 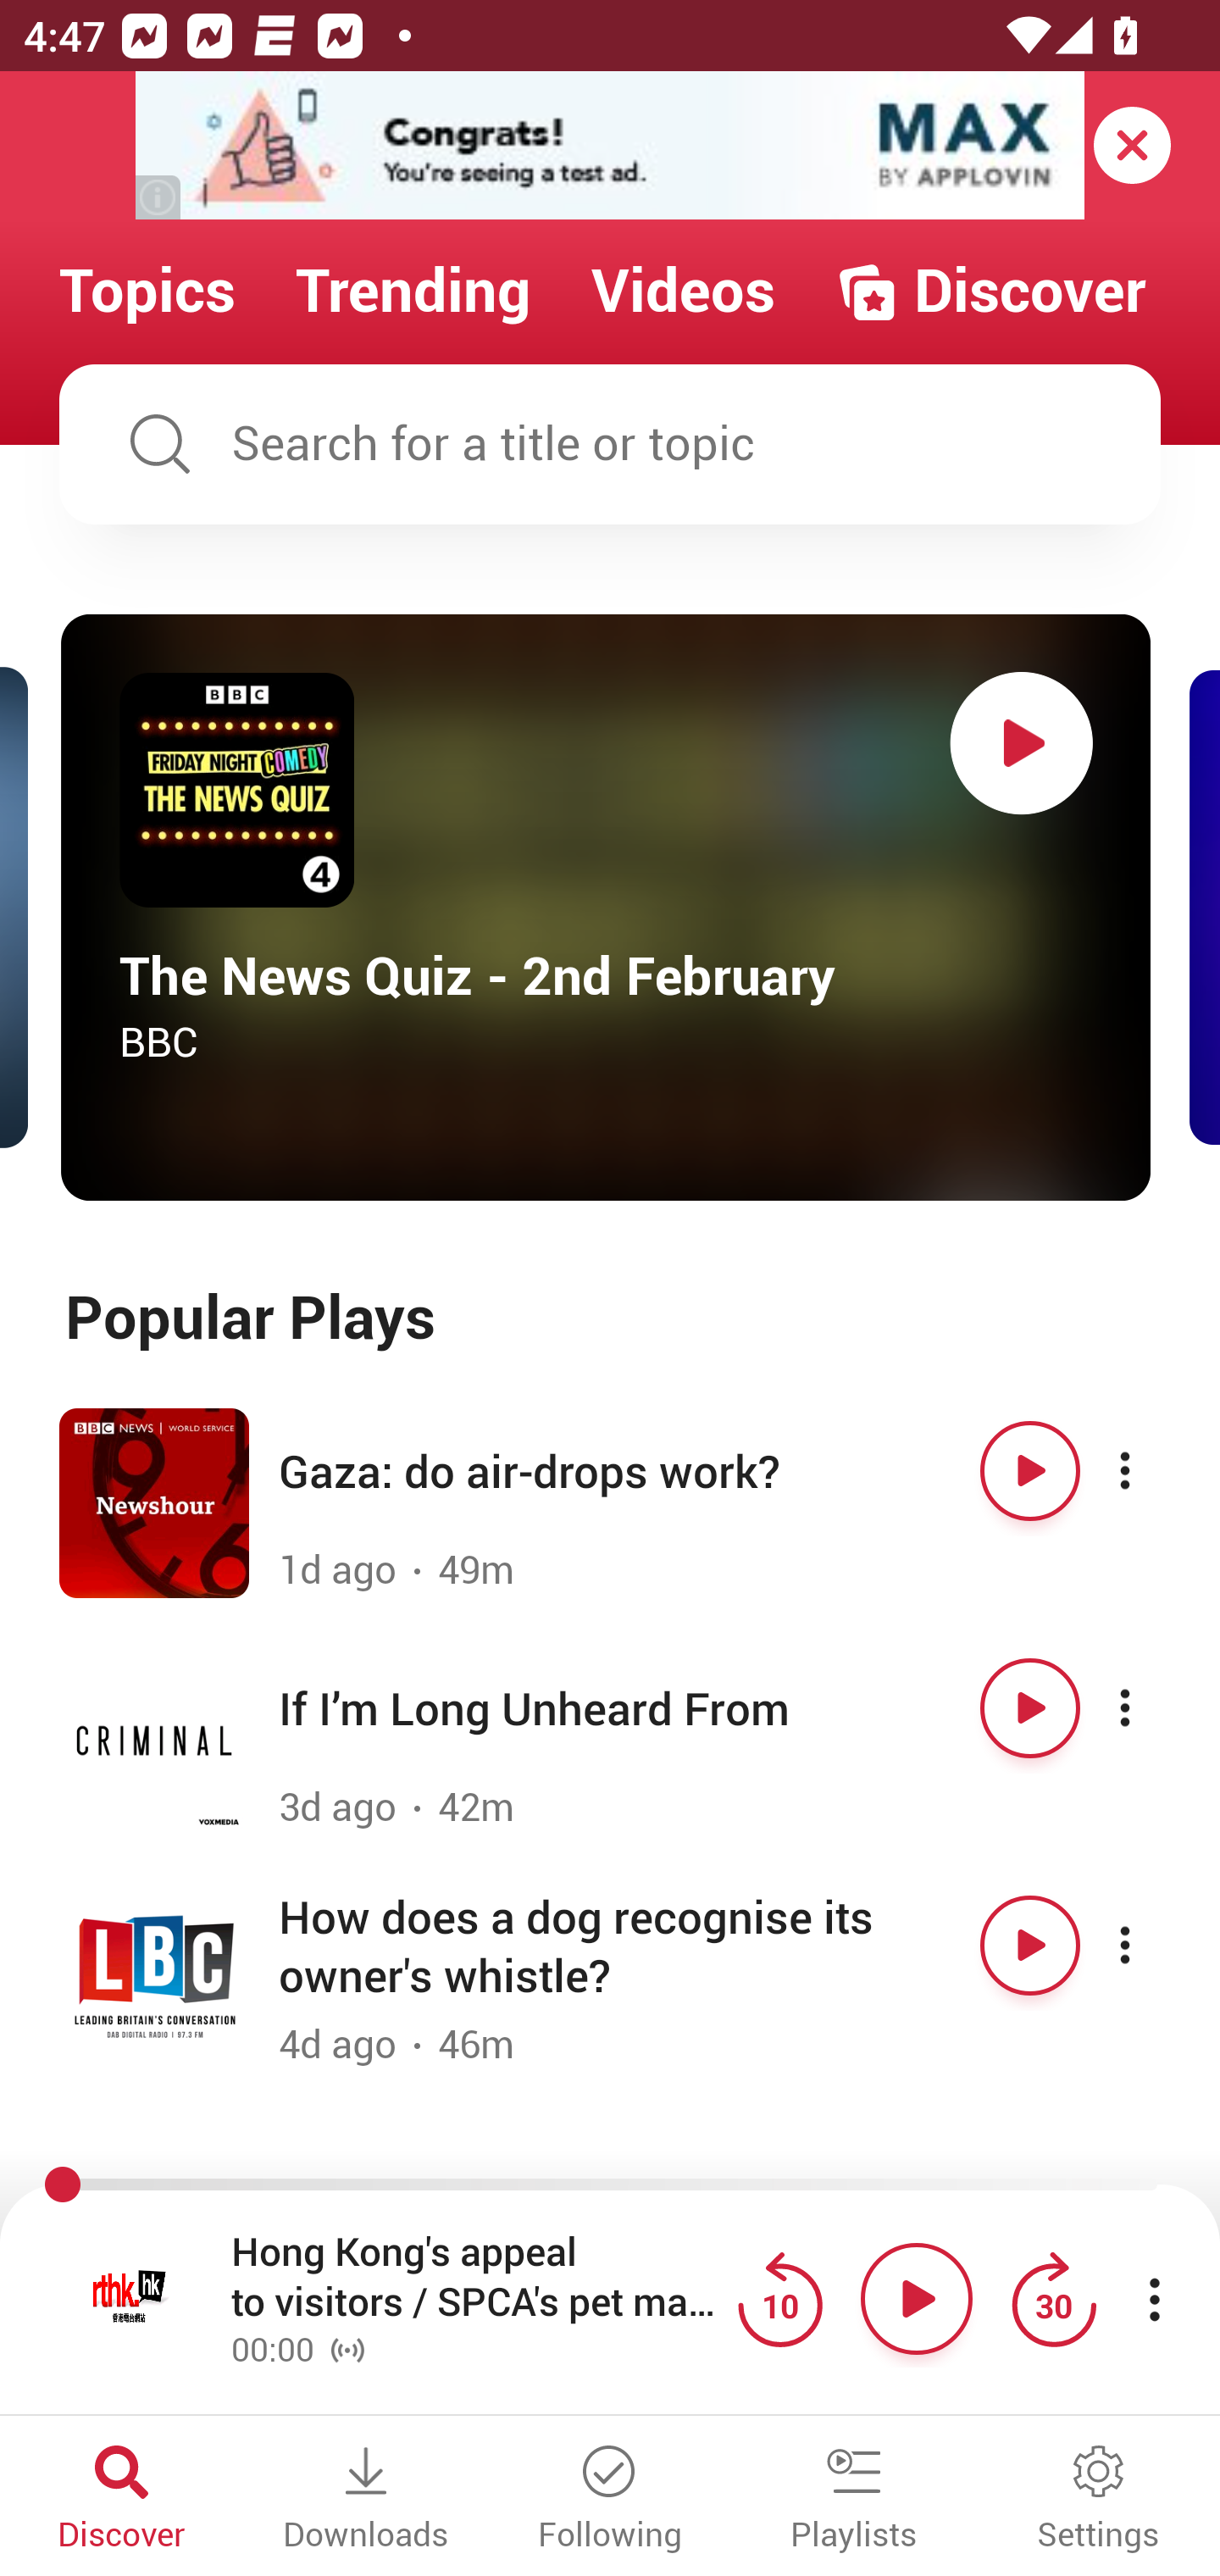 I want to click on Recommended for You, so click(x=610, y=2186).